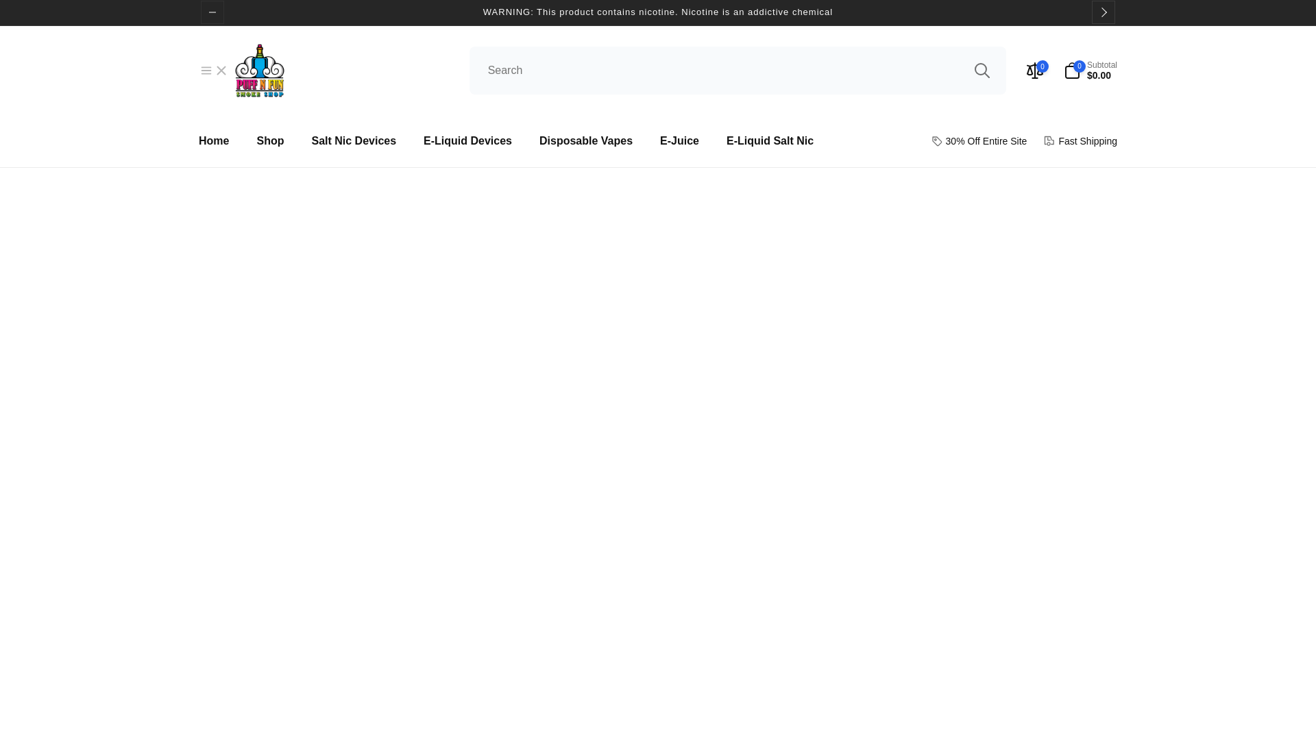  What do you see at coordinates (21, 8) in the screenshot?
I see `Skip to content` at bounding box center [21, 8].